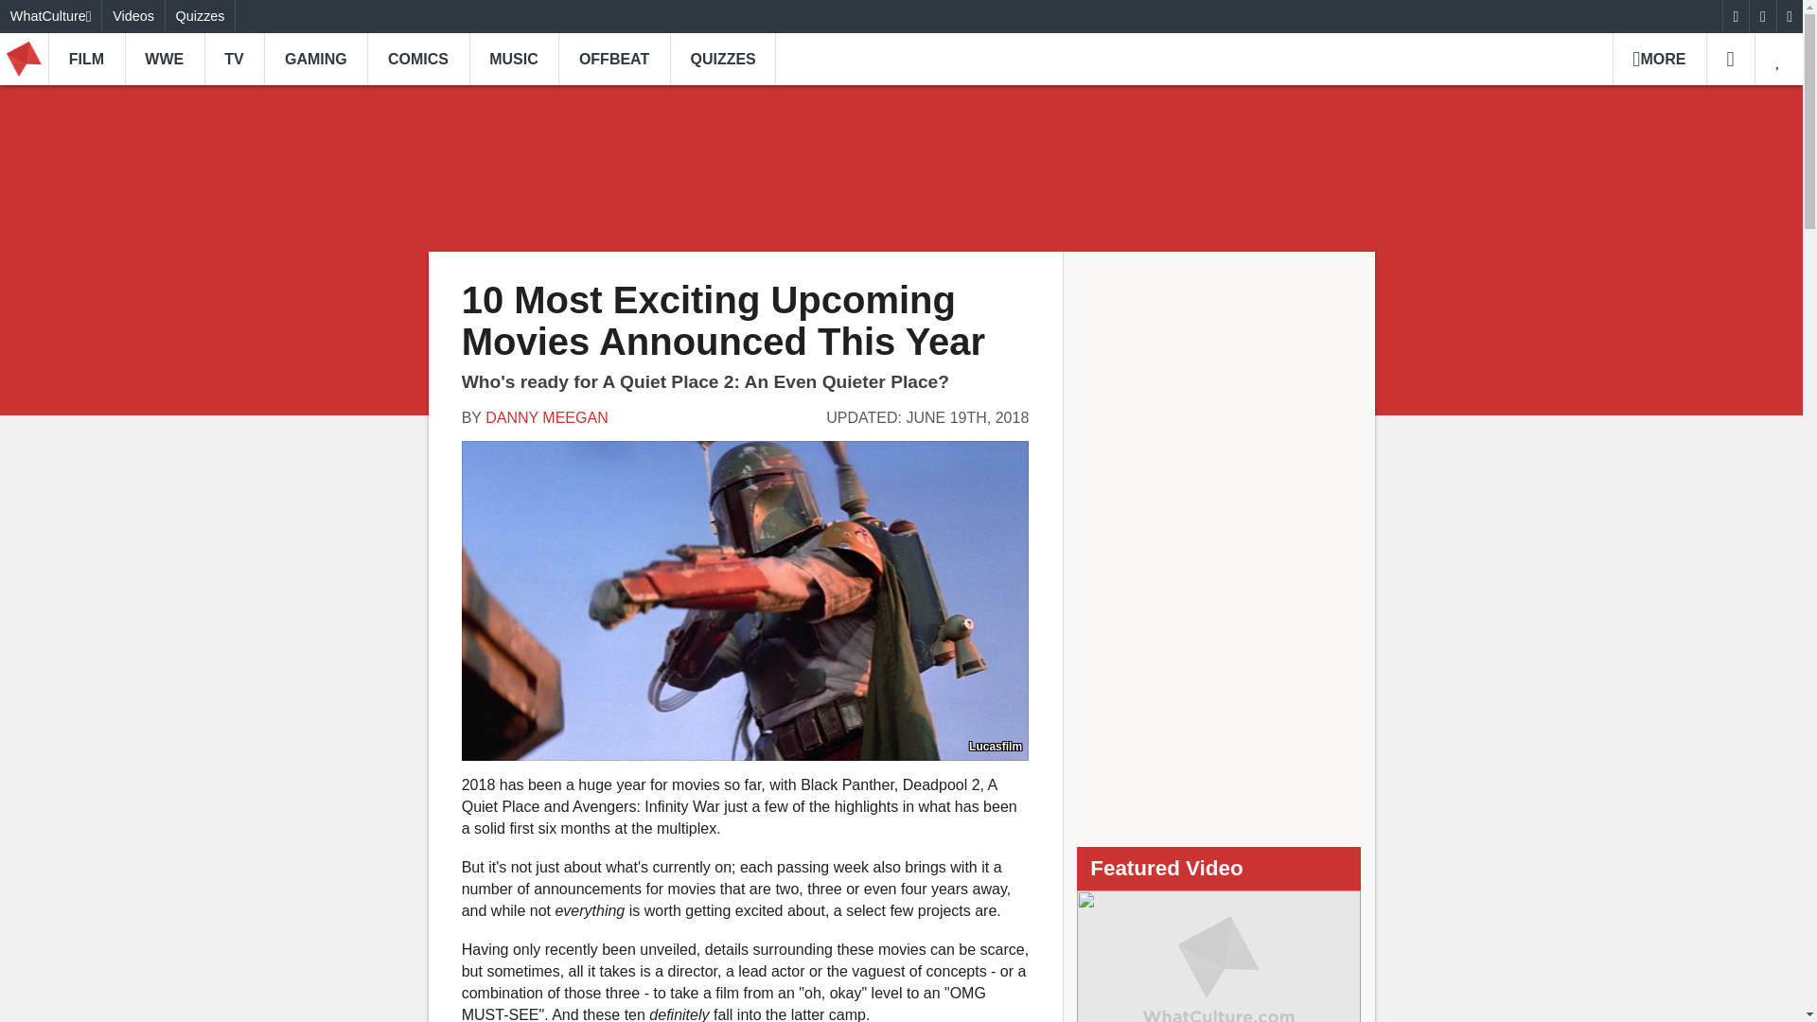 This screenshot has height=1022, width=1817. I want to click on WWE, so click(165, 59).